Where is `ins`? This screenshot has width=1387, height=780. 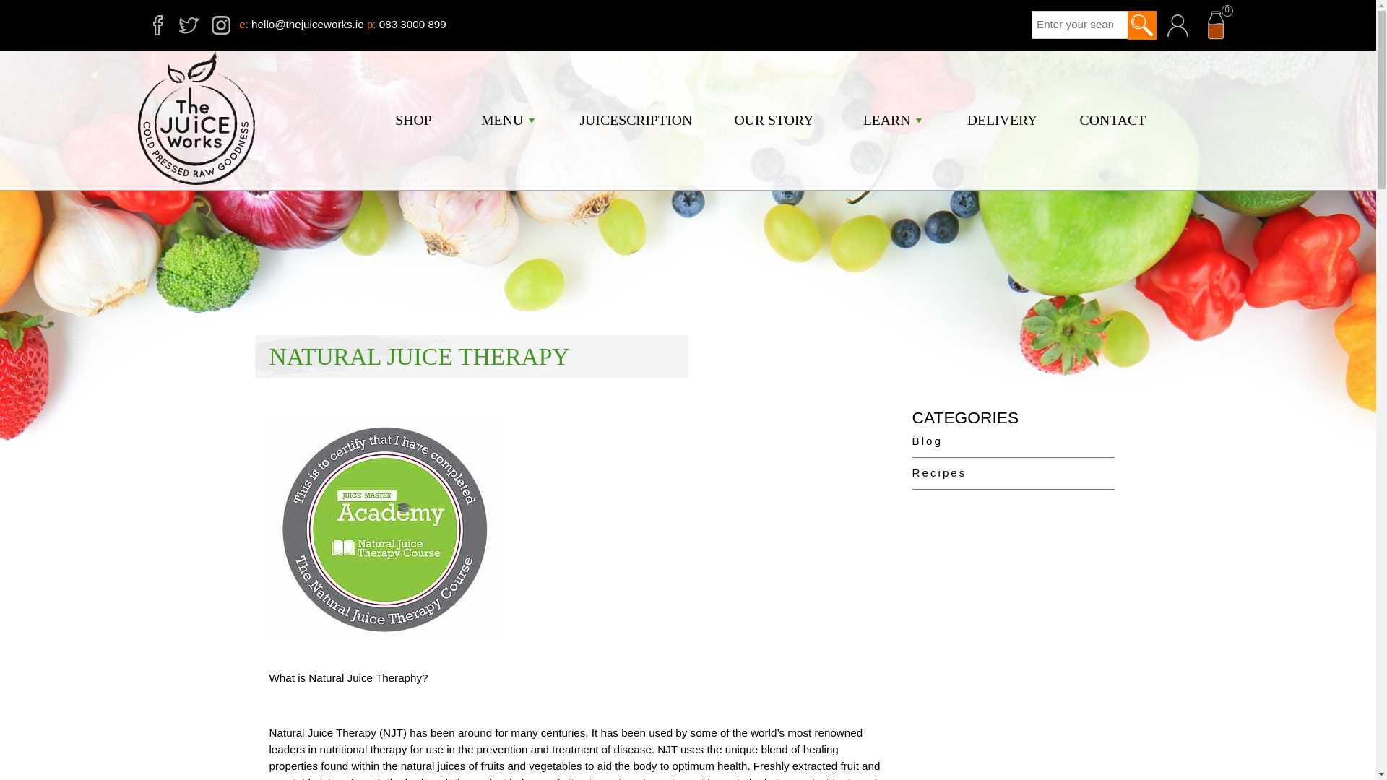
ins is located at coordinates (221, 25).